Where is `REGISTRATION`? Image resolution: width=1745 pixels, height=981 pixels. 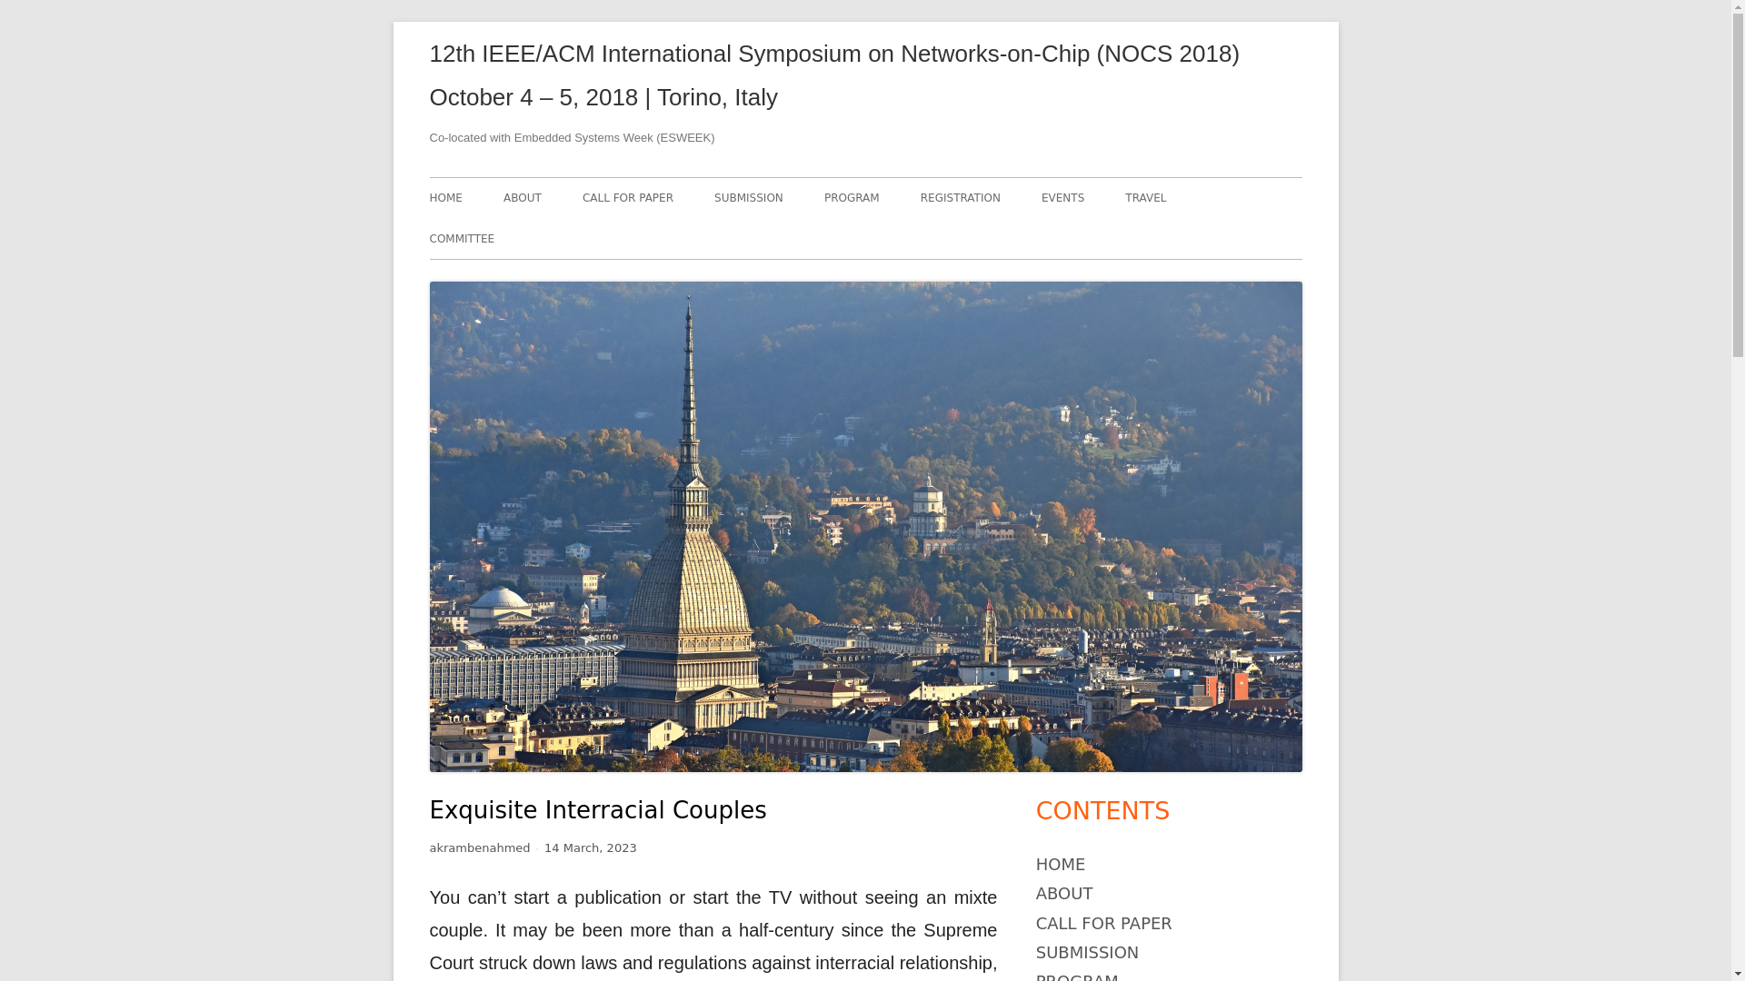
REGISTRATION is located at coordinates (960, 197).